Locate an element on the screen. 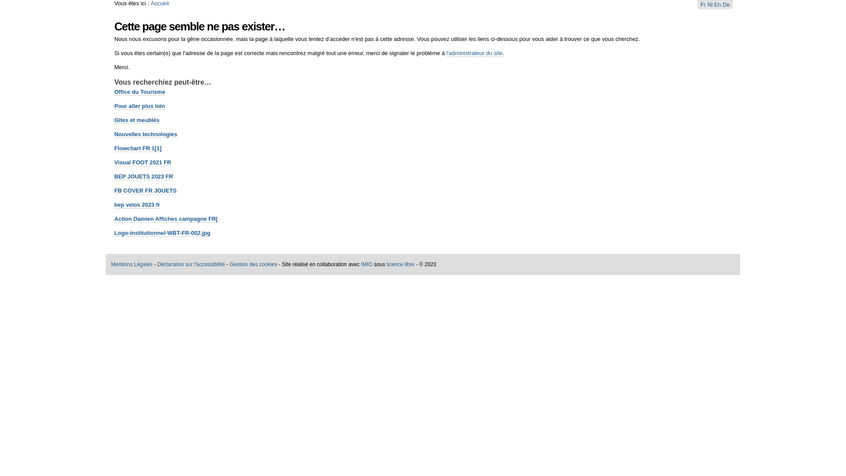 This screenshot has width=846, height=476. Fr is located at coordinates (704, 4).